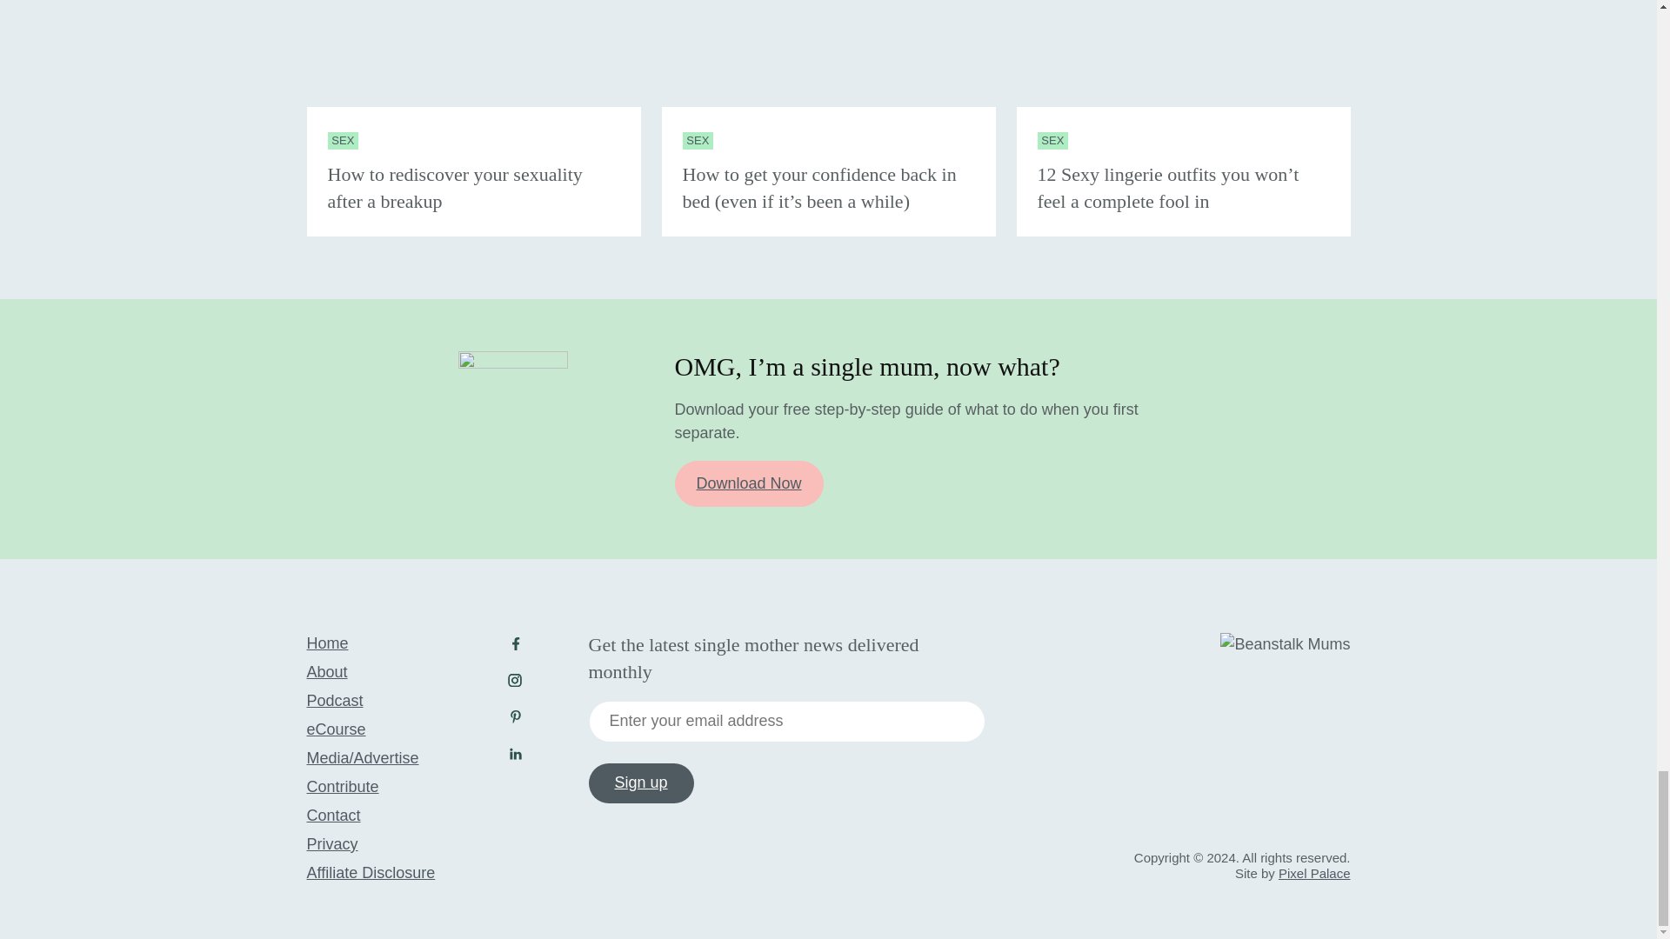 The image size is (1670, 939). What do you see at coordinates (640, 783) in the screenshot?
I see `Sign up` at bounding box center [640, 783].